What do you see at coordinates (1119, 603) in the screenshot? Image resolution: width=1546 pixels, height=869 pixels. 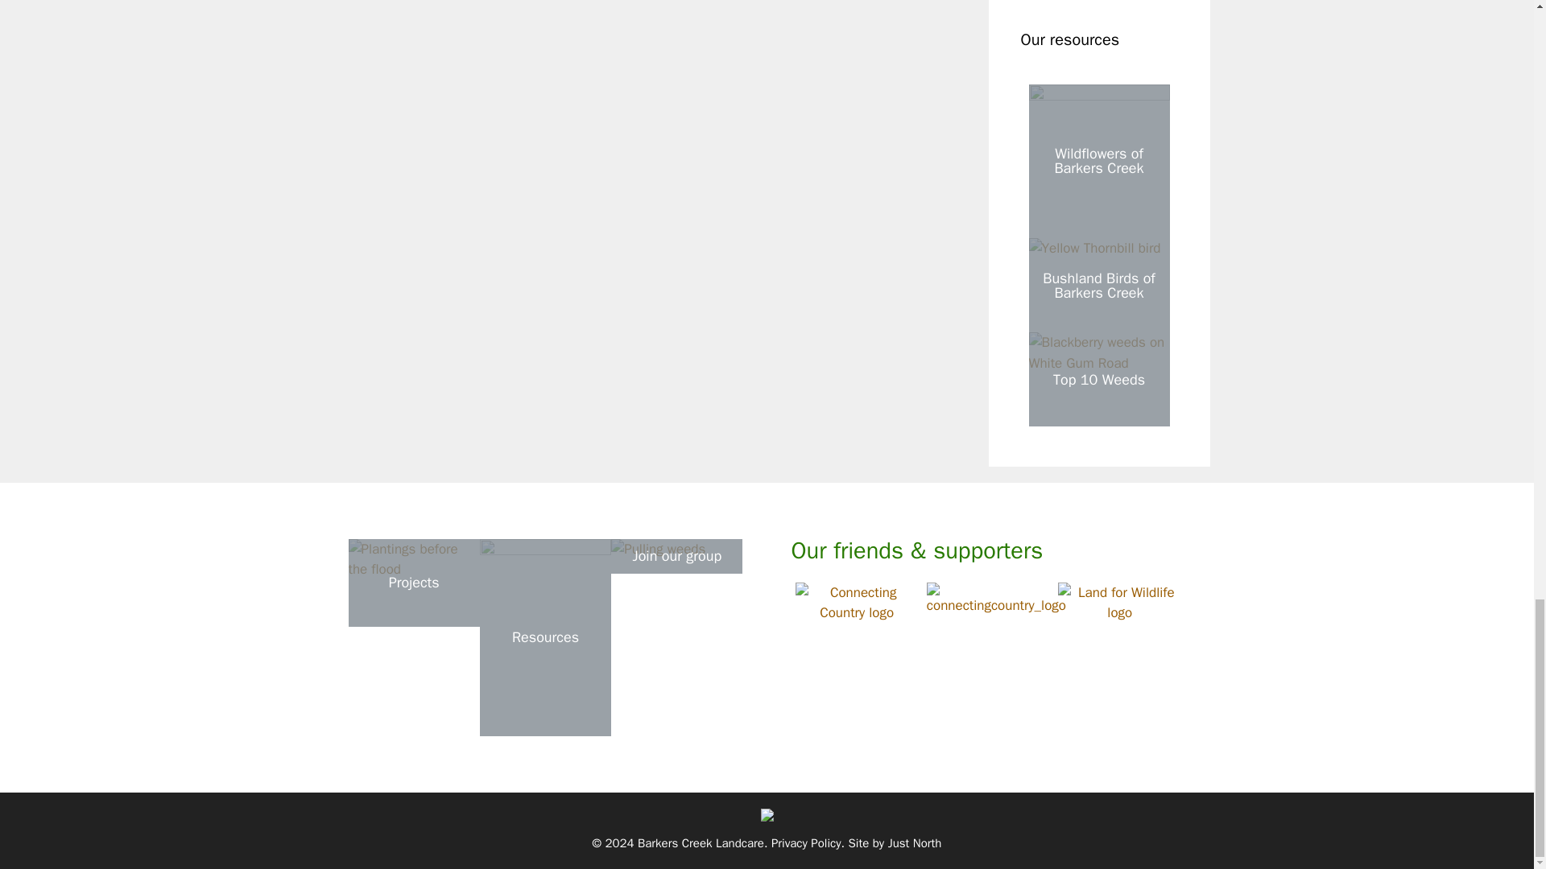 I see `Land-for-Wildlife` at bounding box center [1119, 603].